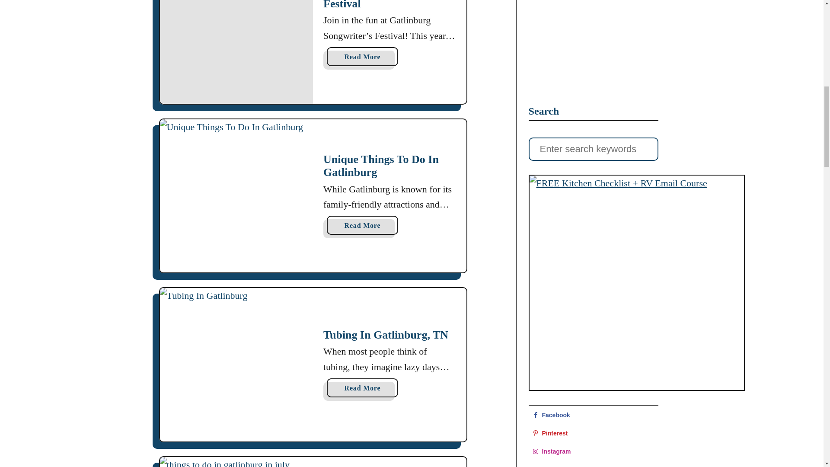 This screenshot has width=830, height=467. I want to click on Tubing In Gatlinburg, TN, so click(362, 57).